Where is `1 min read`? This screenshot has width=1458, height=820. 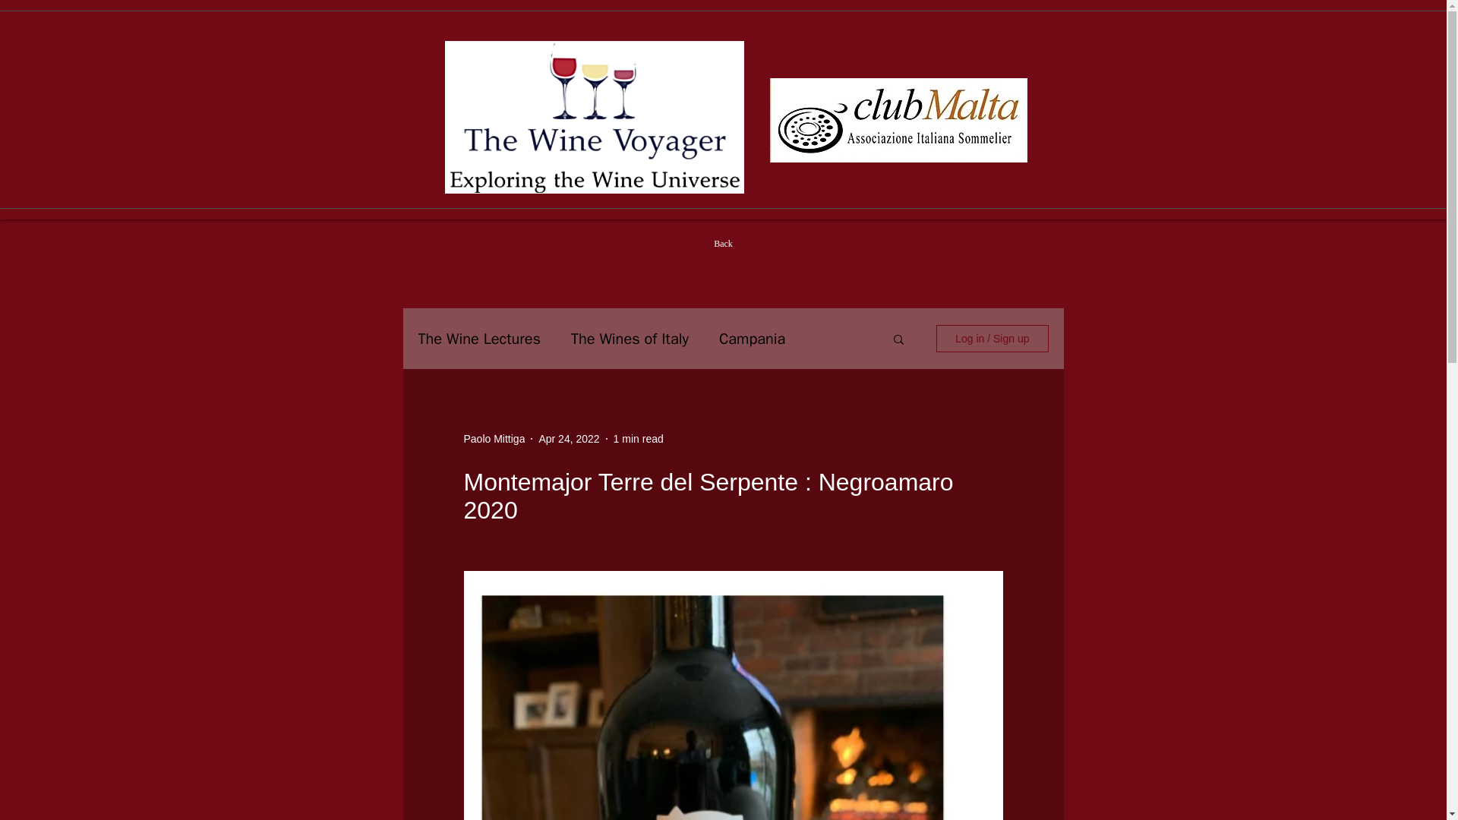 1 min read is located at coordinates (638, 439).